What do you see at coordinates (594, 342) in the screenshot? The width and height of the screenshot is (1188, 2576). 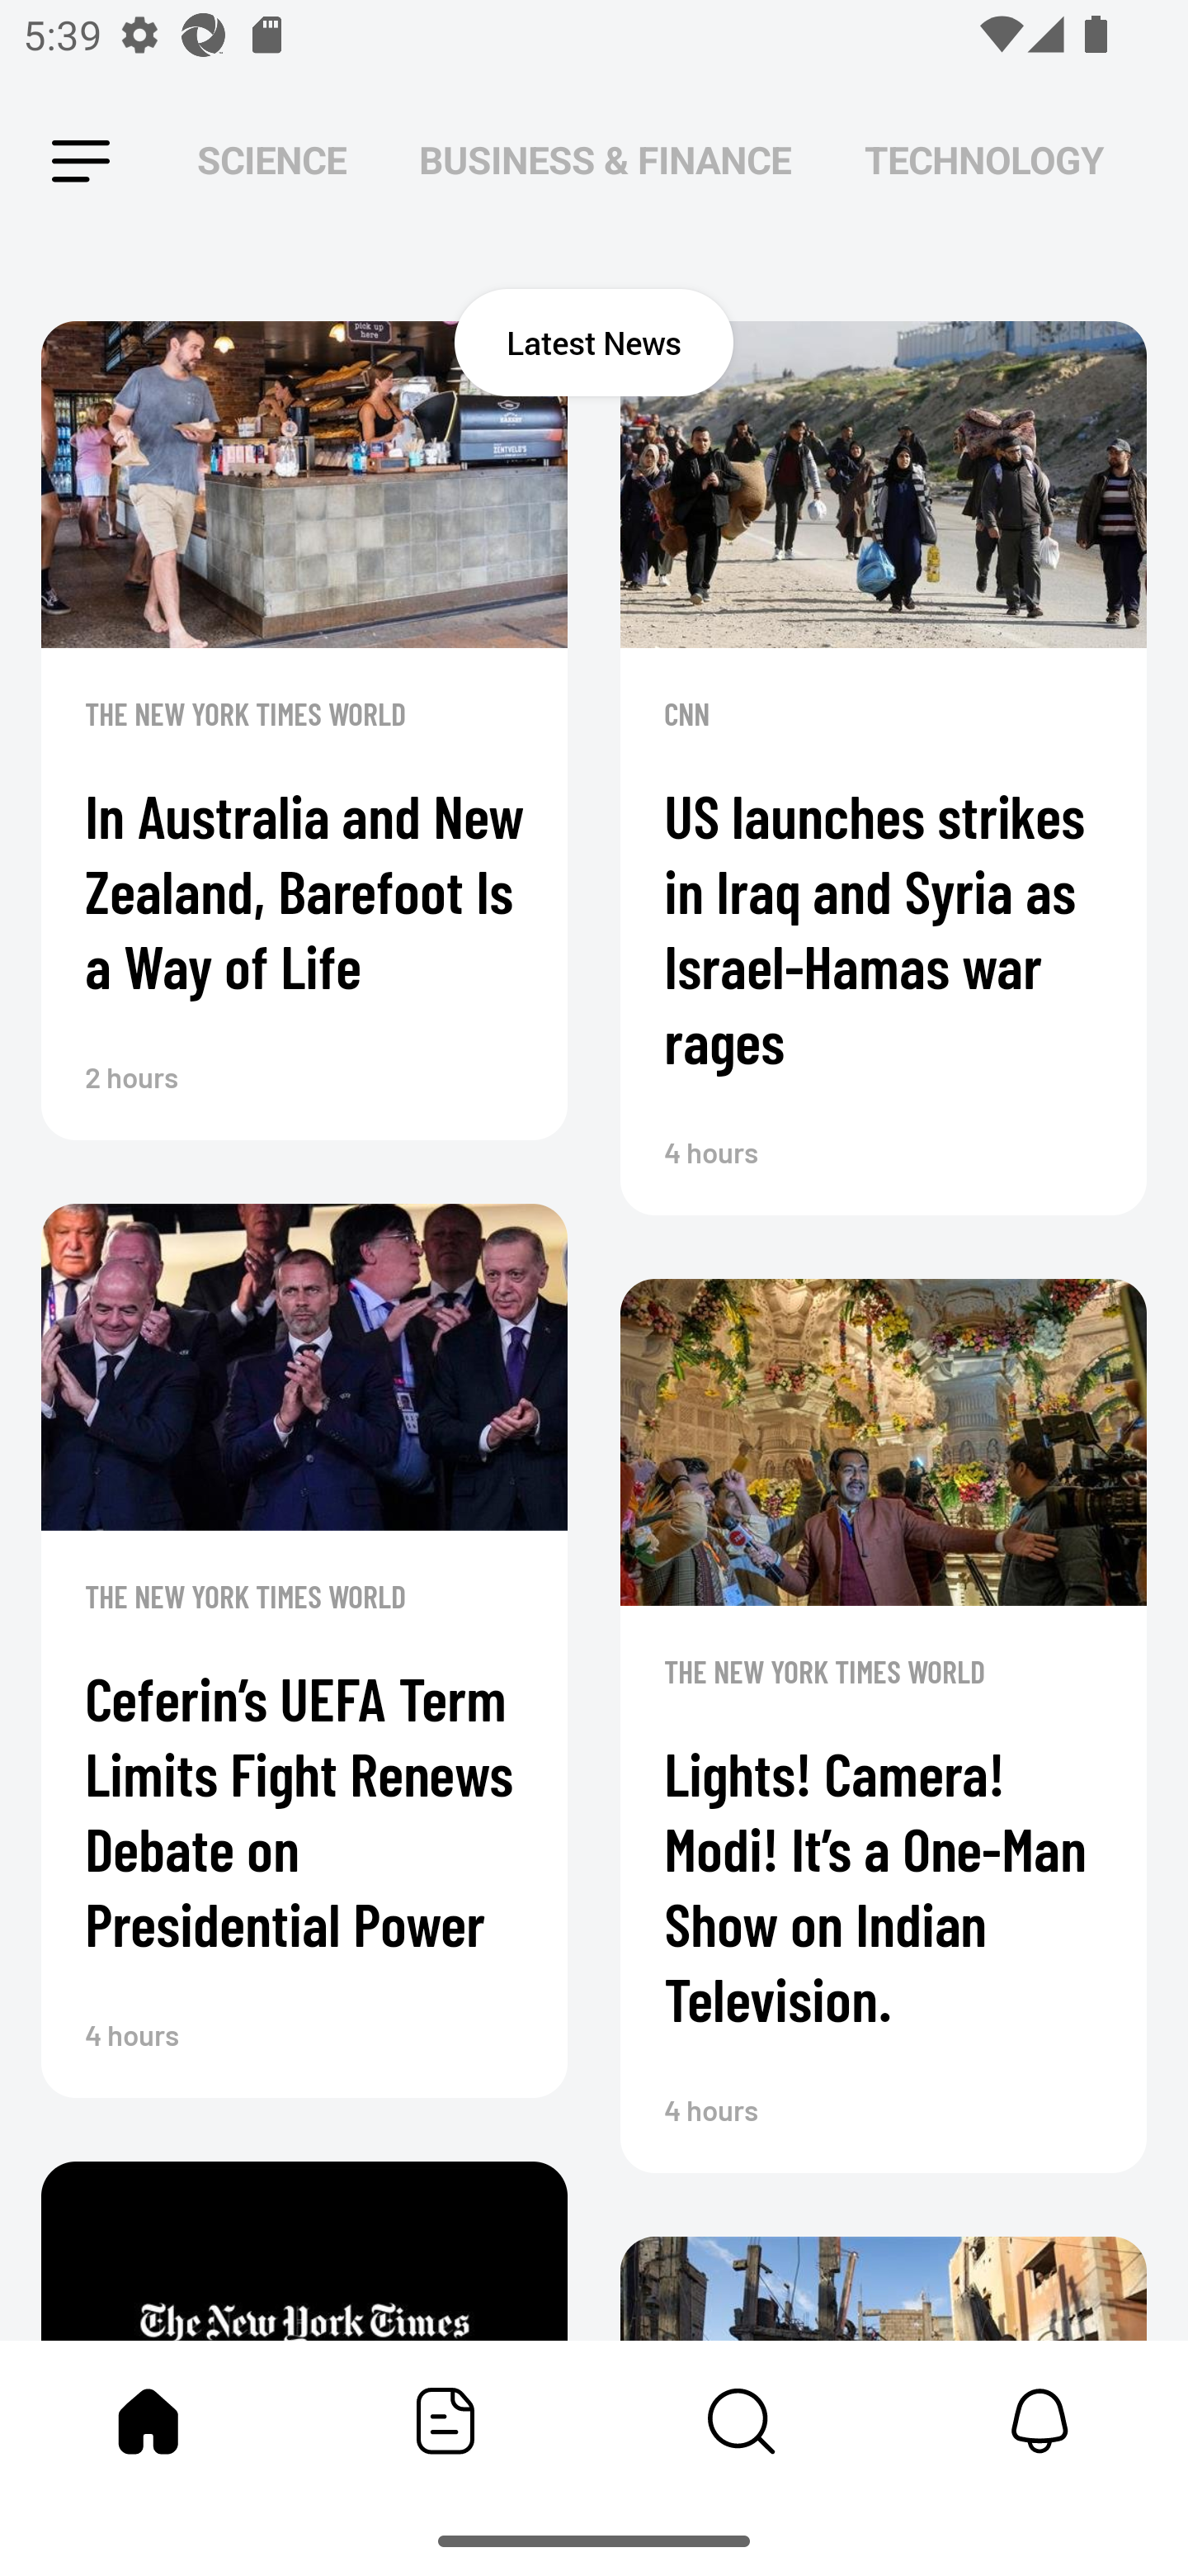 I see `Latest News` at bounding box center [594, 342].